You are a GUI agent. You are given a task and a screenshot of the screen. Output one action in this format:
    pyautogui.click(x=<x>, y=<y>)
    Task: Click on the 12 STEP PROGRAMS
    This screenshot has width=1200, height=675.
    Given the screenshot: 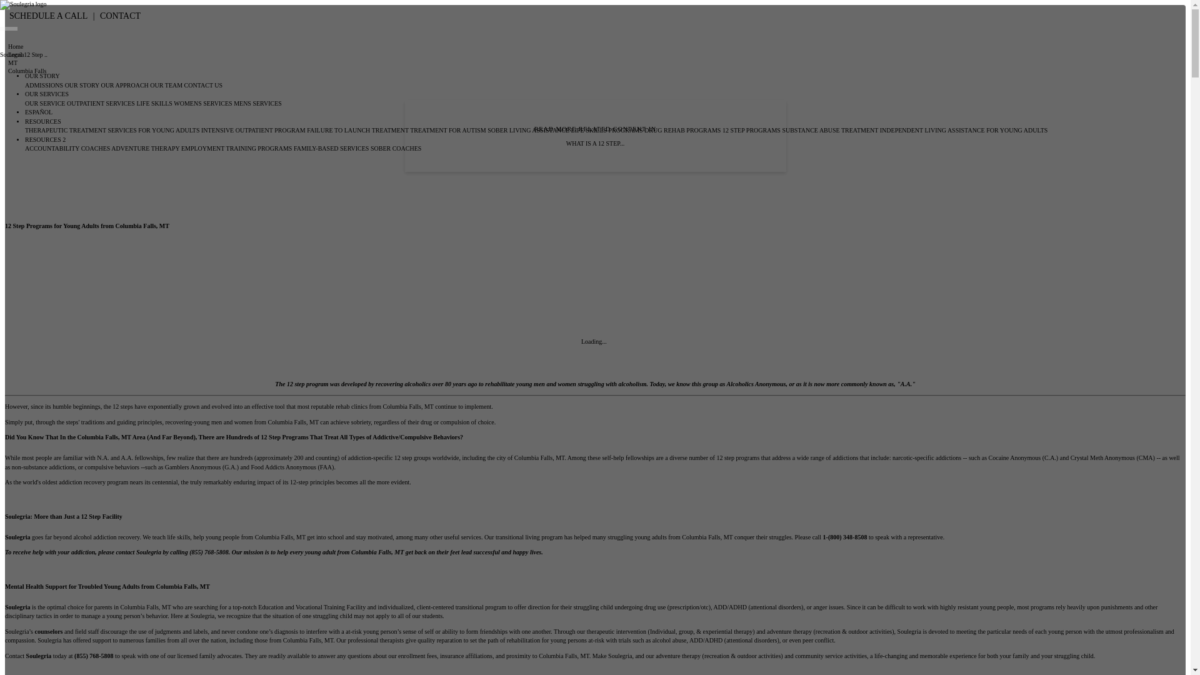 What is the action you would take?
    pyautogui.click(x=752, y=130)
    